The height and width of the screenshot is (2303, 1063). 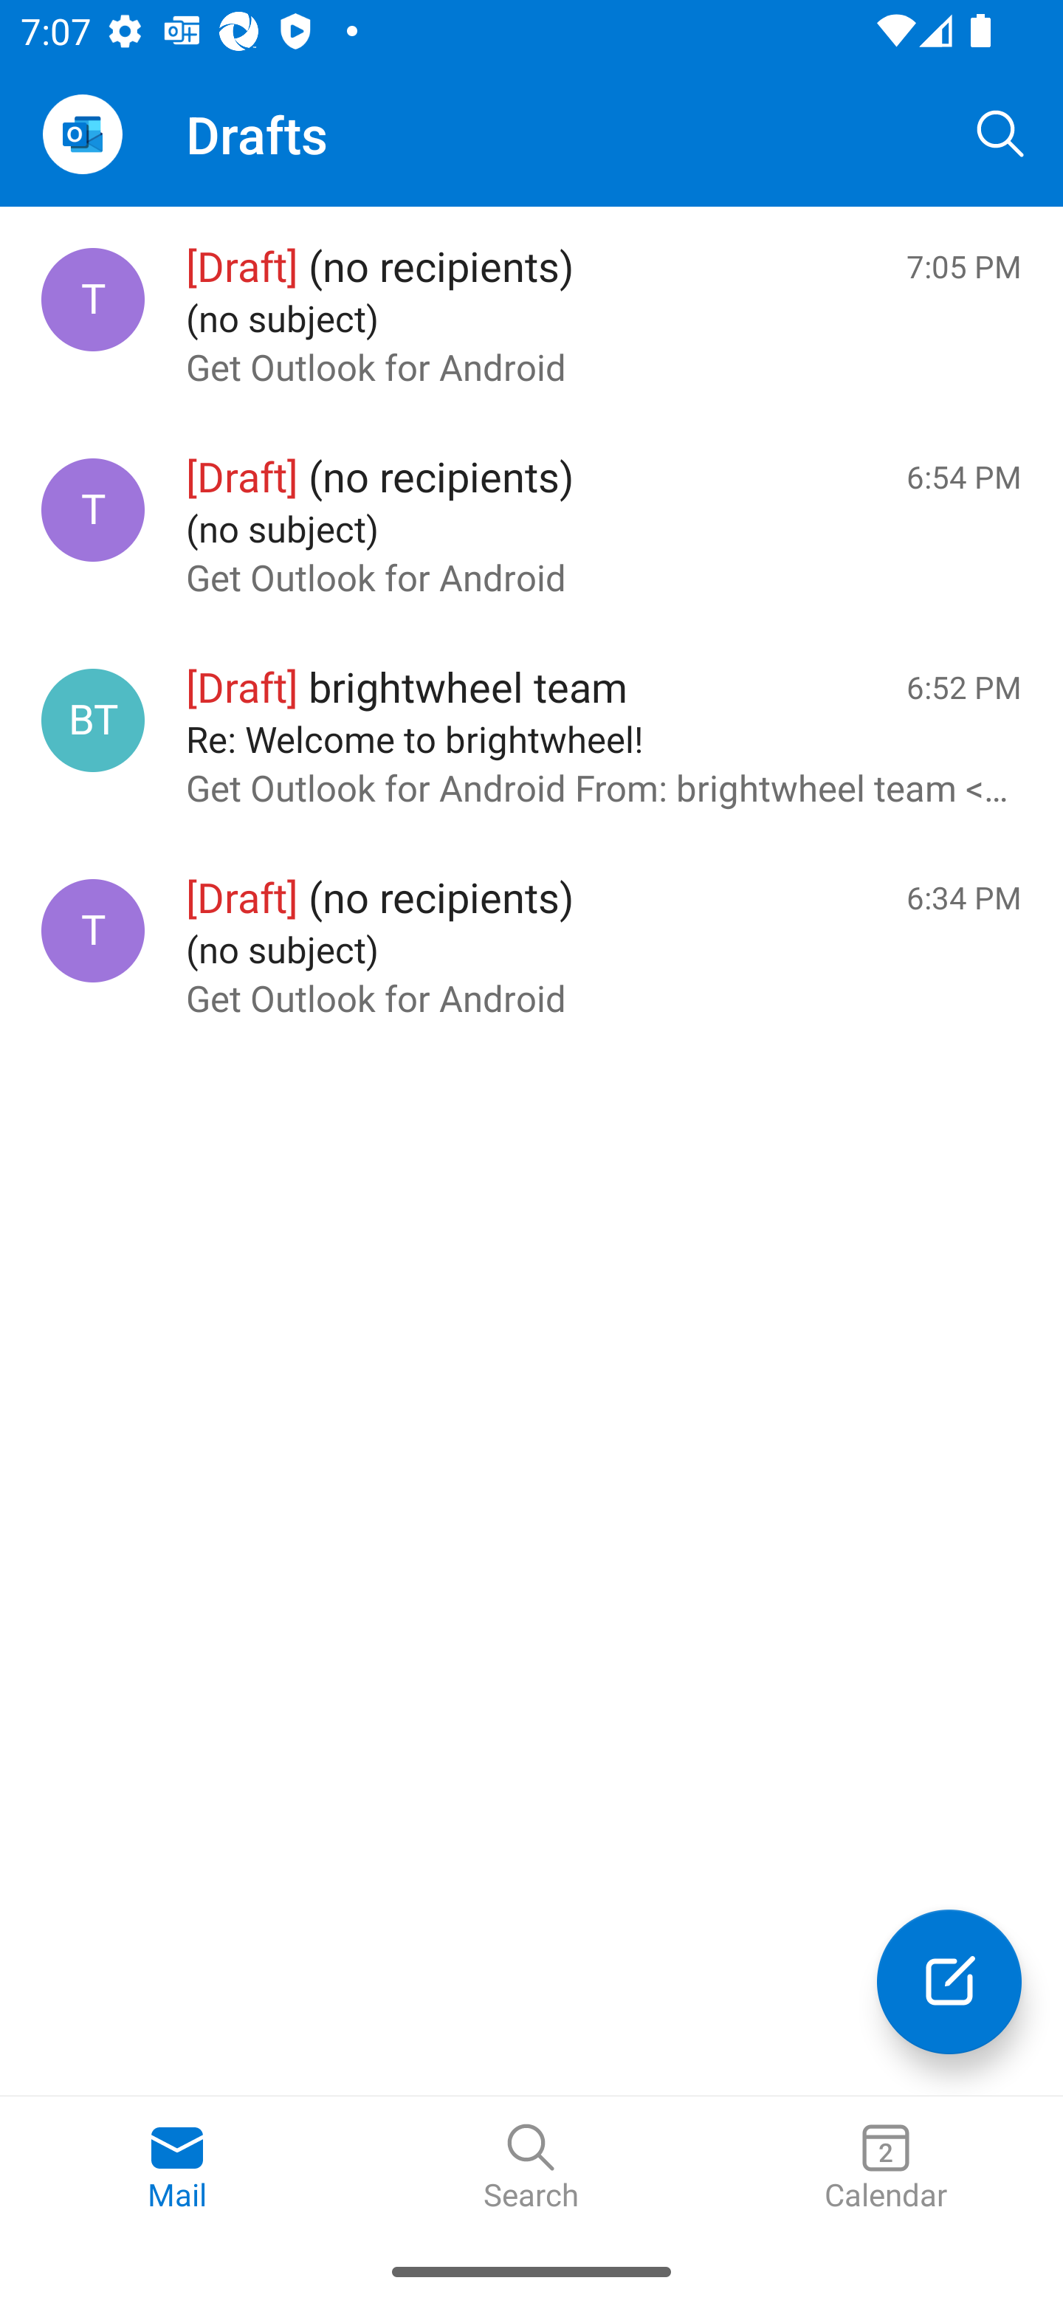 I want to click on testappium001@outlook.com, so click(x=93, y=509).